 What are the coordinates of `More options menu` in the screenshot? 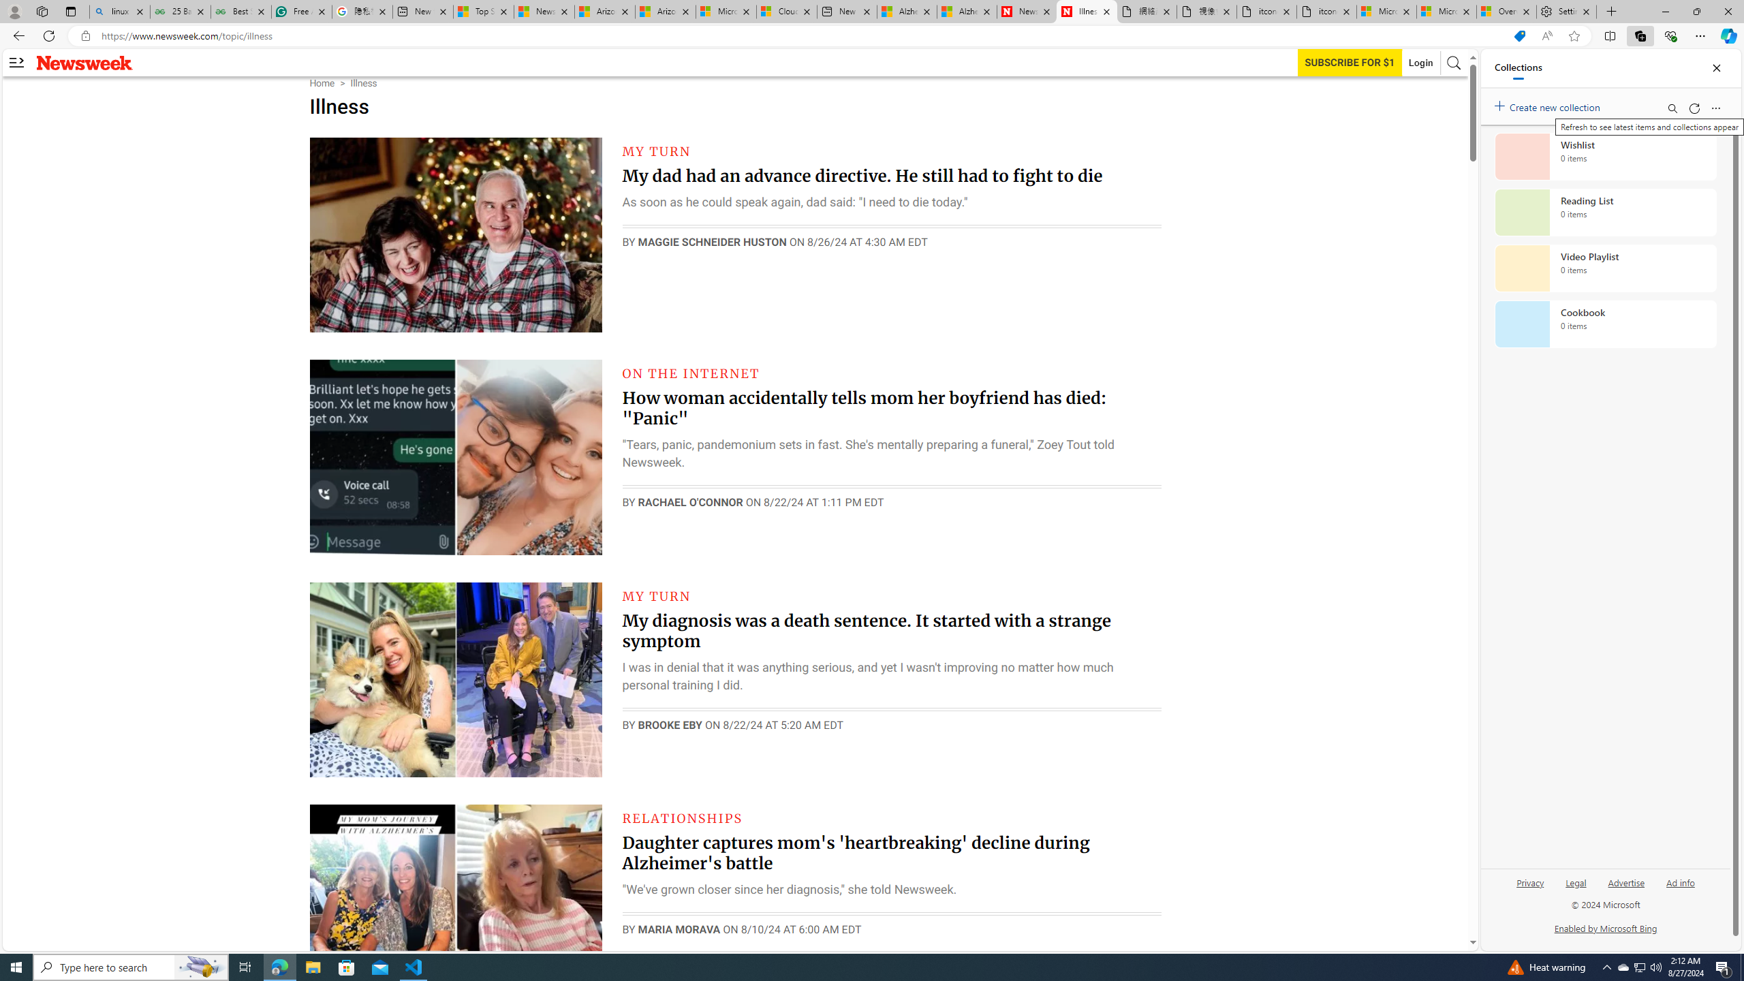 It's located at (1715, 108).